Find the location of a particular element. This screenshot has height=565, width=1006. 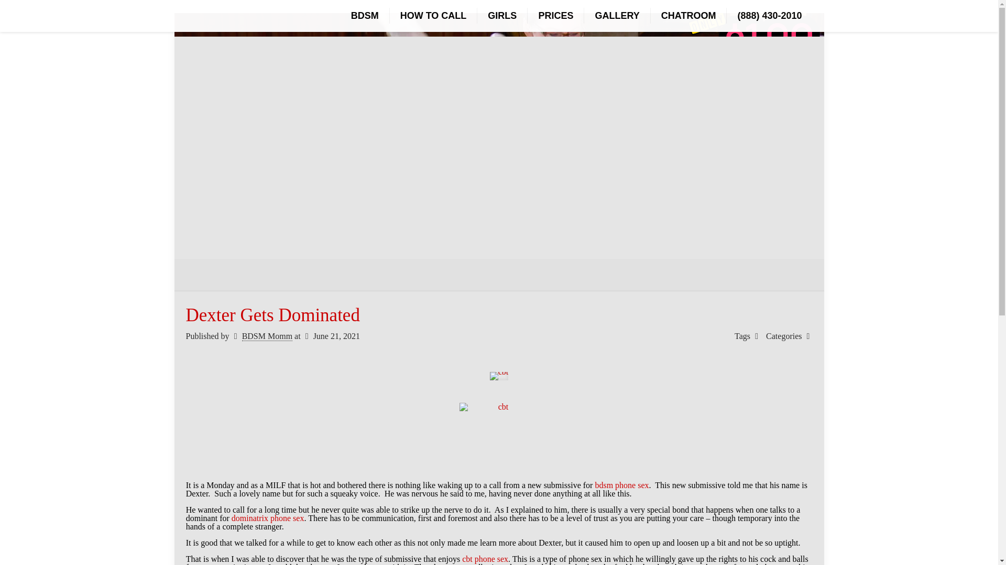

dominatrix phone sex is located at coordinates (268, 518).